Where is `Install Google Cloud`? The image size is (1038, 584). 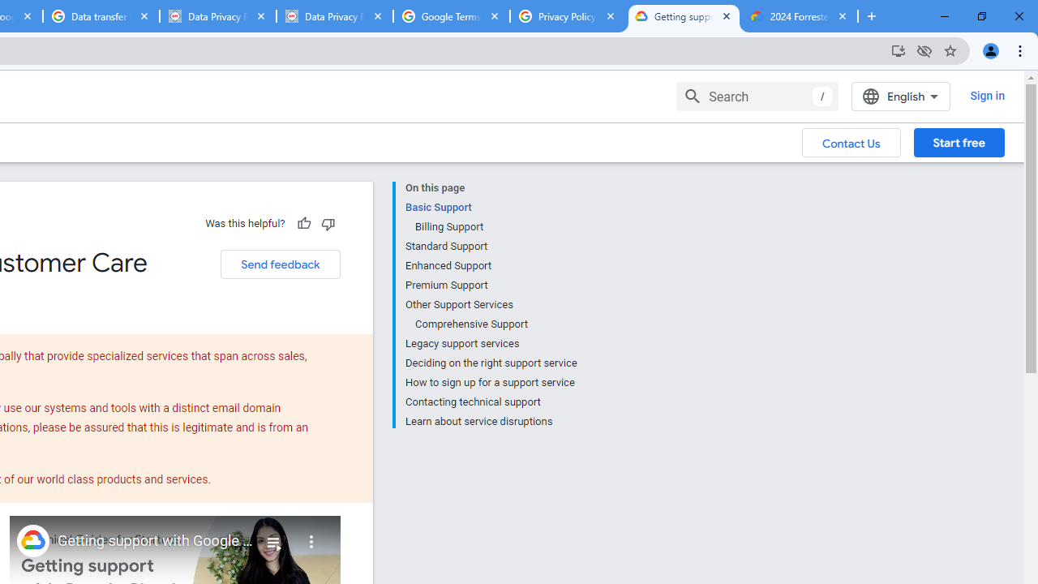 Install Google Cloud is located at coordinates (899, 50).